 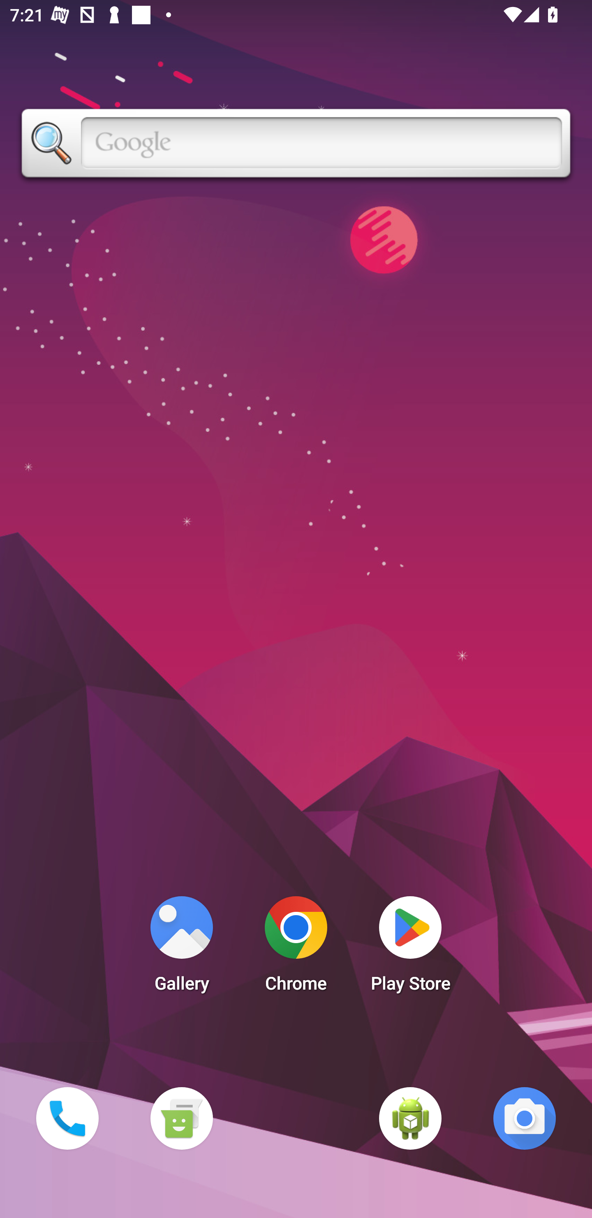 What do you see at coordinates (181, 948) in the screenshot?
I see `Gallery` at bounding box center [181, 948].